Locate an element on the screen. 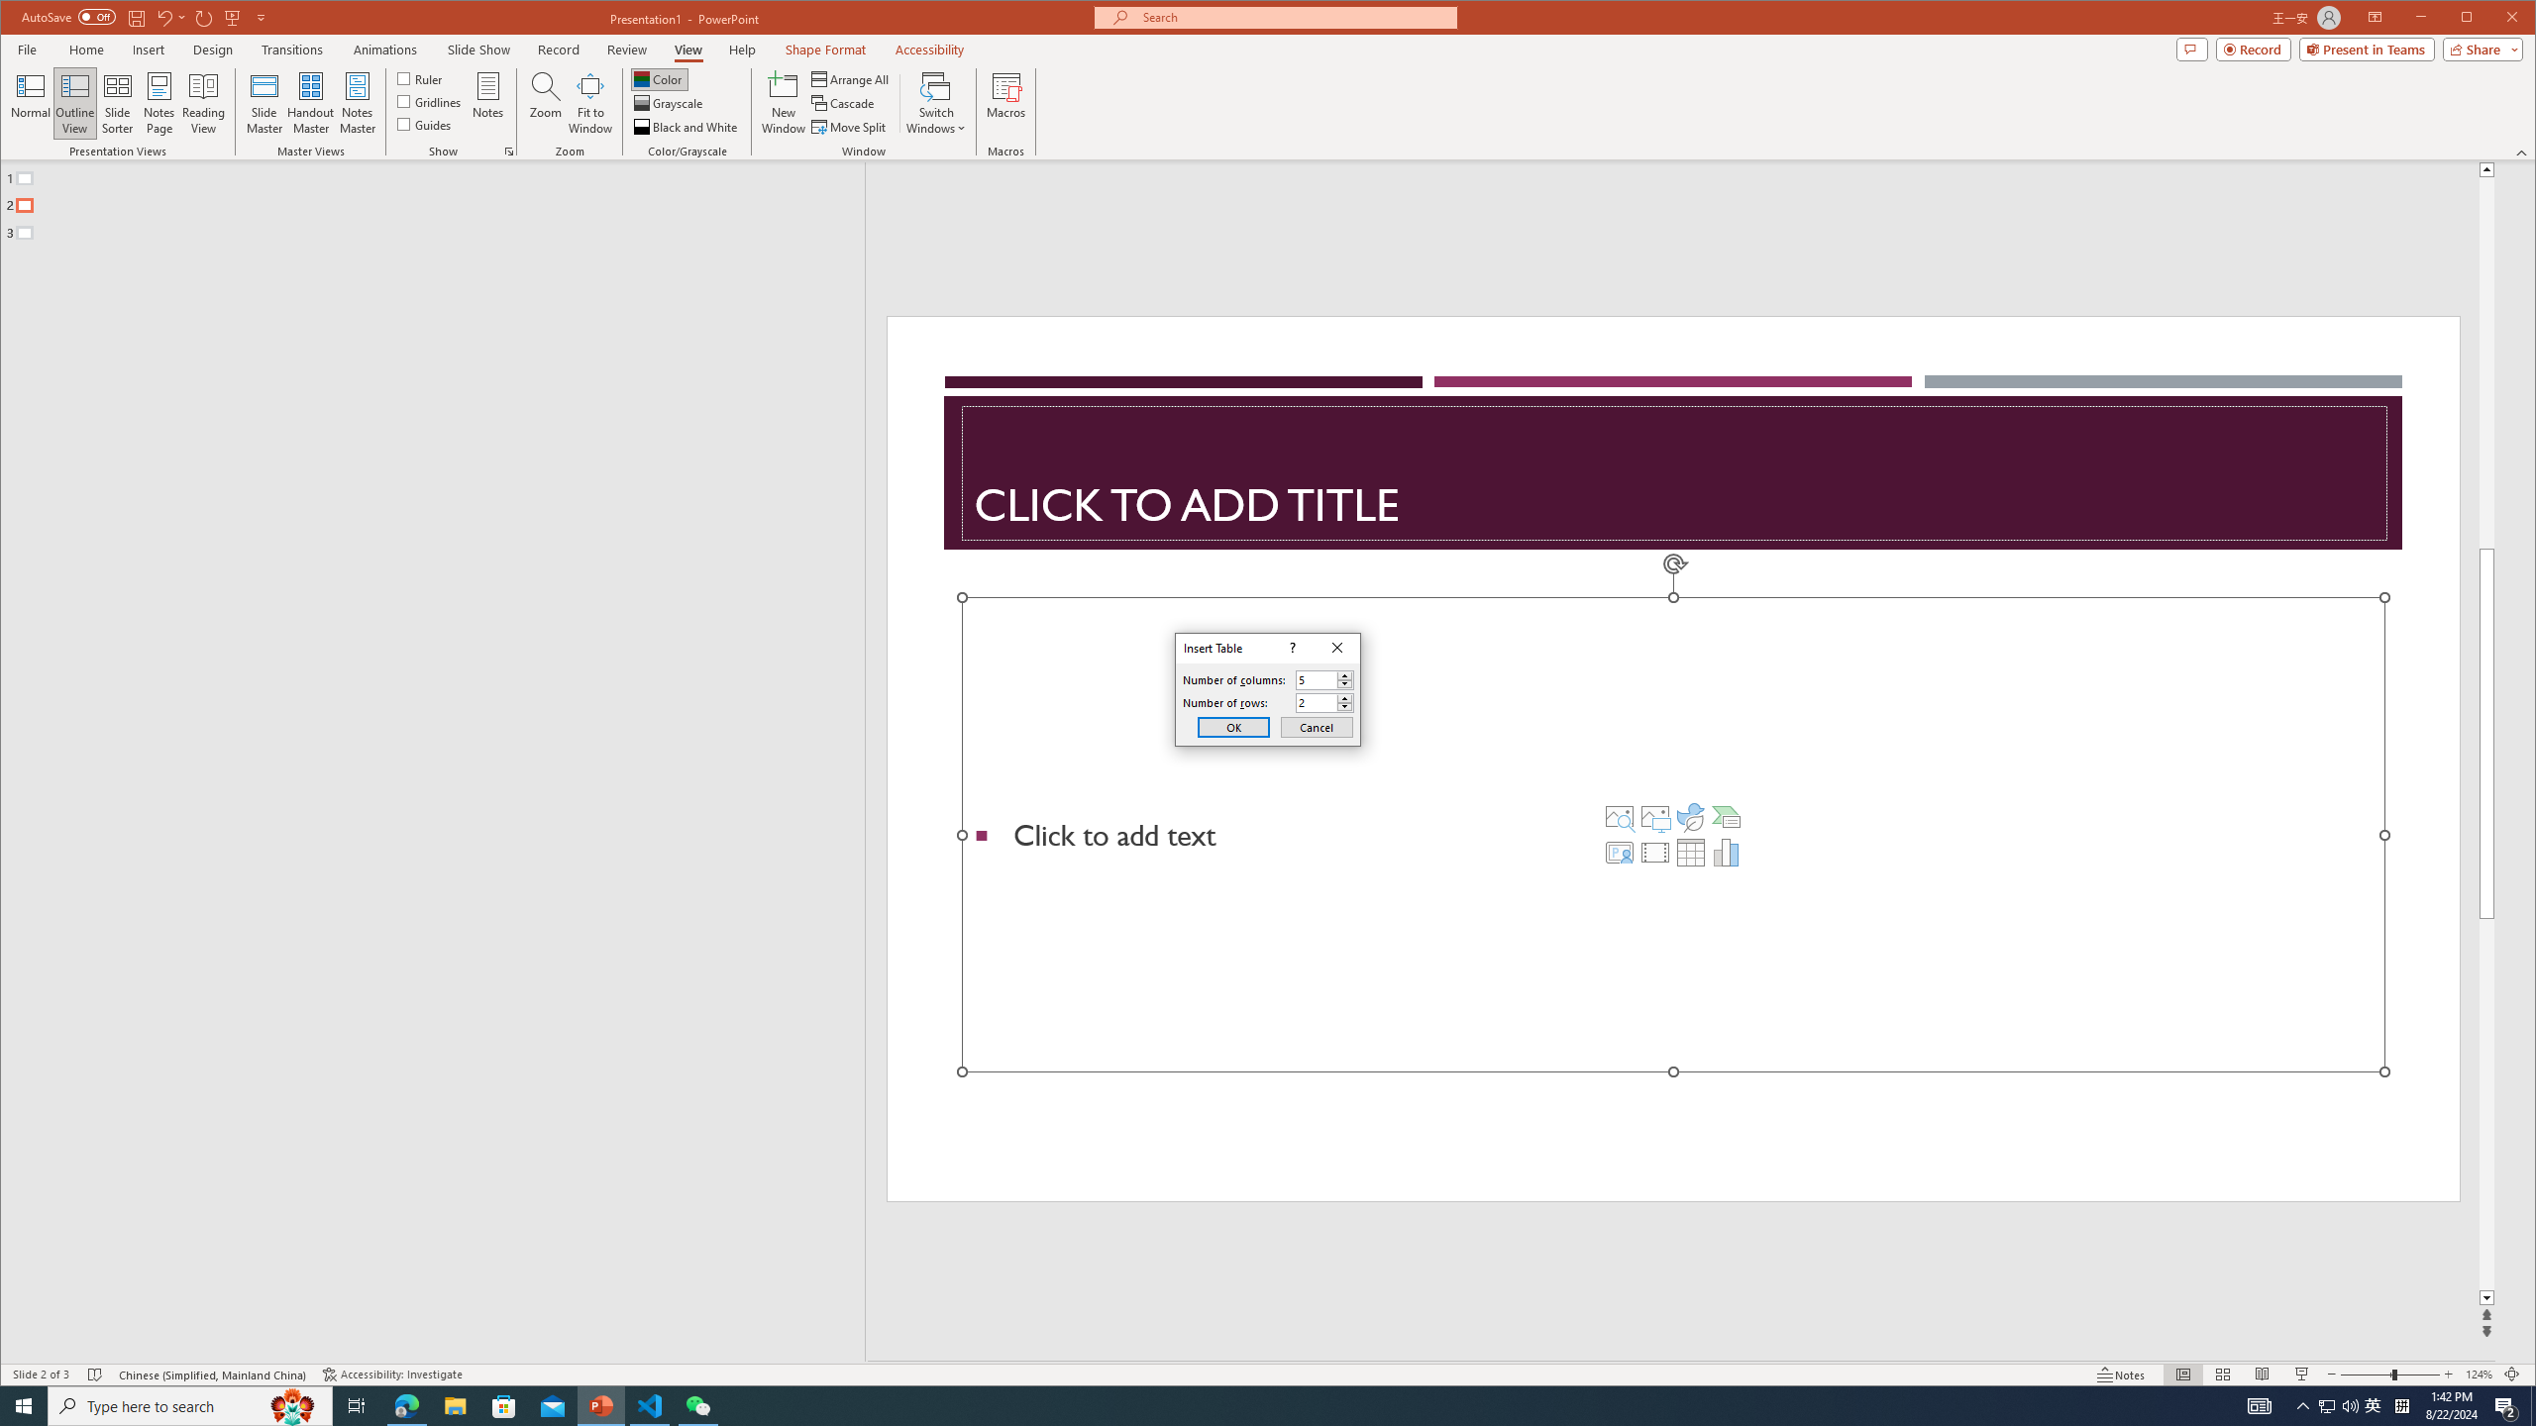  Start is located at coordinates (24, 1406).